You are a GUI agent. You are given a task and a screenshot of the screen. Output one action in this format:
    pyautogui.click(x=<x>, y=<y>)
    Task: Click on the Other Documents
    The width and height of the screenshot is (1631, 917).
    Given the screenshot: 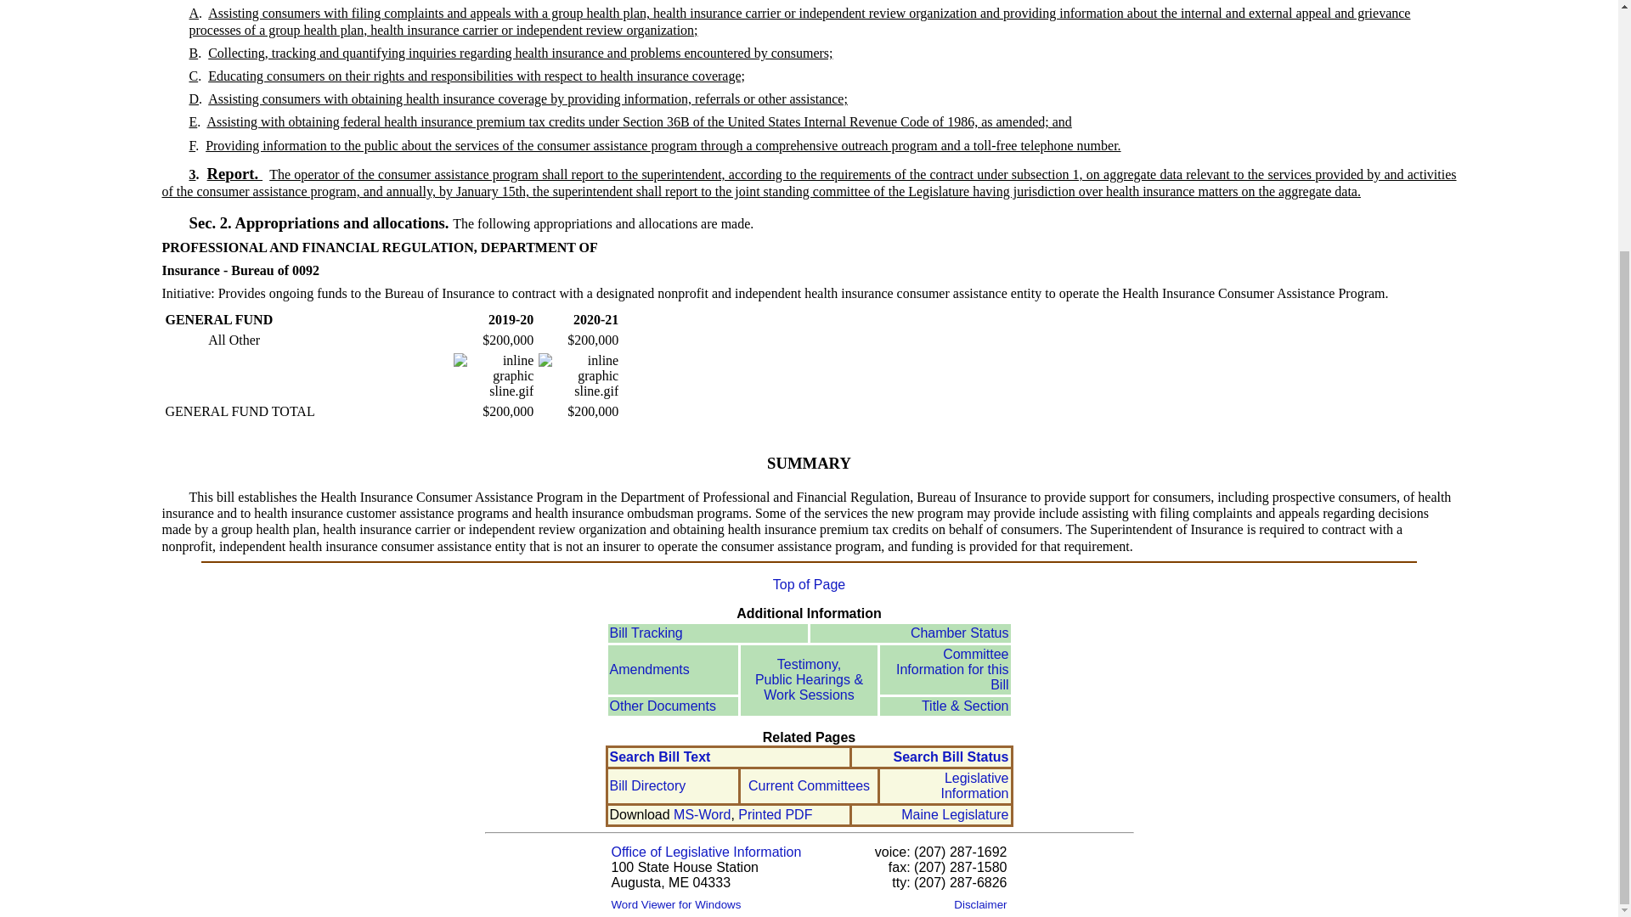 What is the action you would take?
    pyautogui.click(x=663, y=706)
    